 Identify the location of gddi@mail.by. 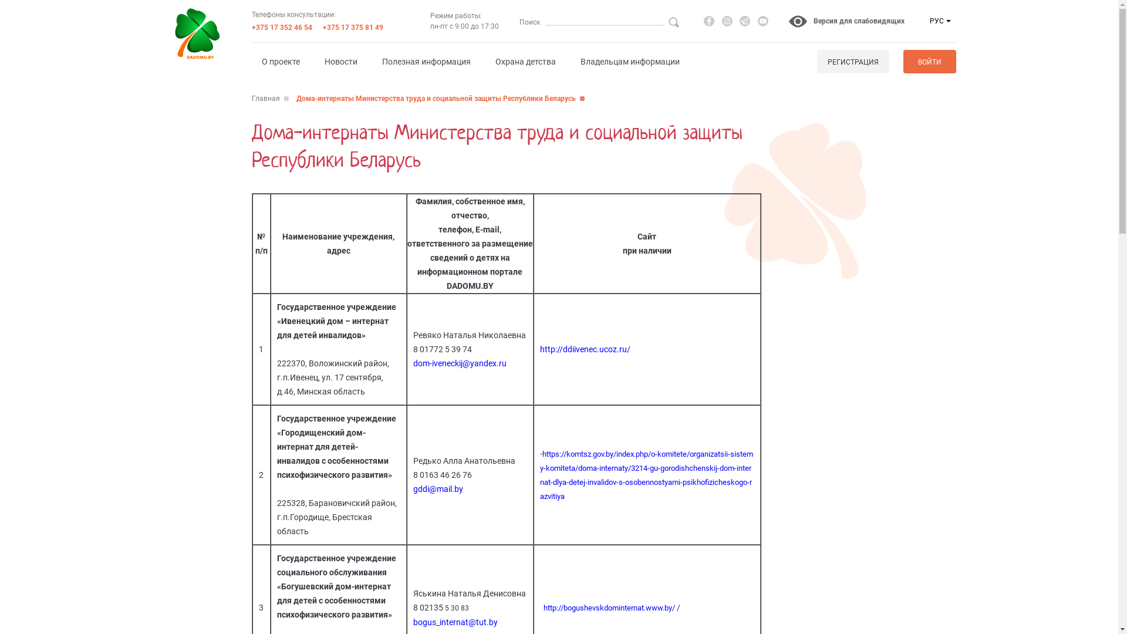
(438, 489).